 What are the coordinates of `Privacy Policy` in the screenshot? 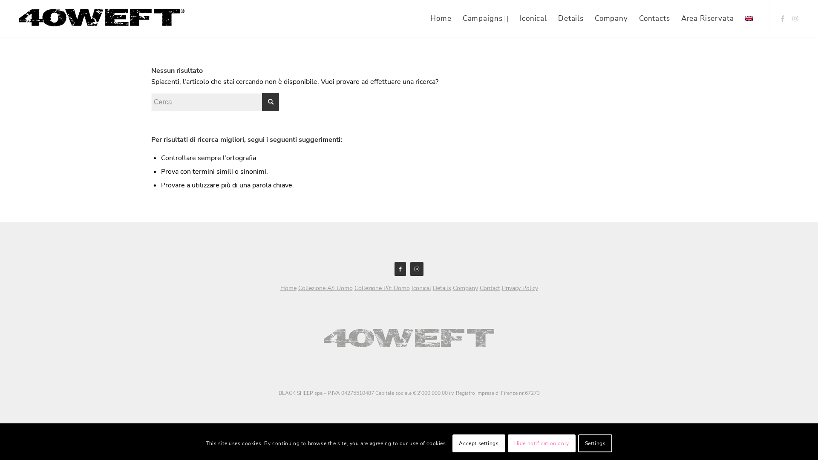 It's located at (520, 288).